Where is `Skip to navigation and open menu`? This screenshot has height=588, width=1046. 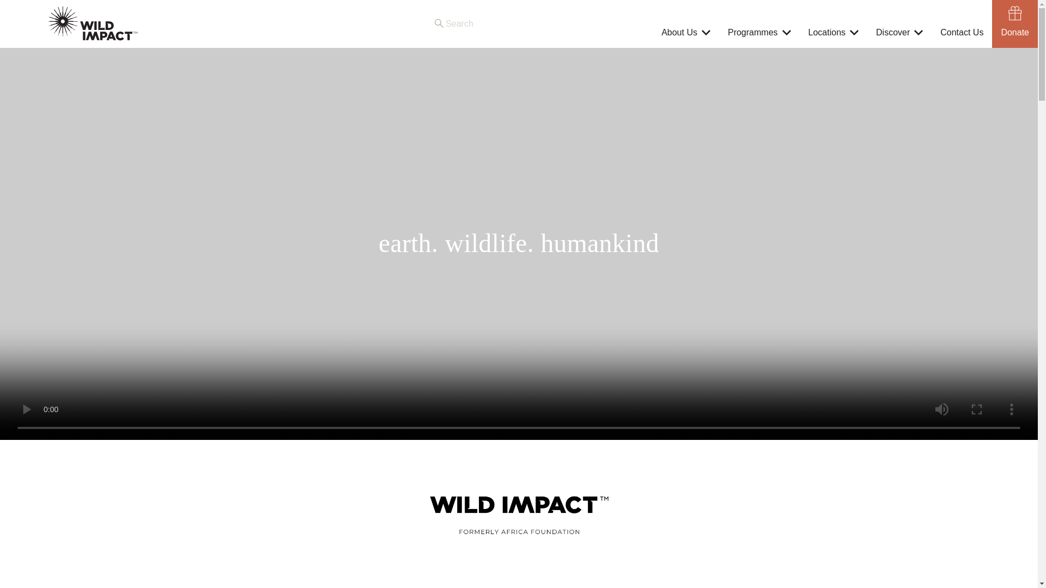 Skip to navigation and open menu is located at coordinates (28, 7).